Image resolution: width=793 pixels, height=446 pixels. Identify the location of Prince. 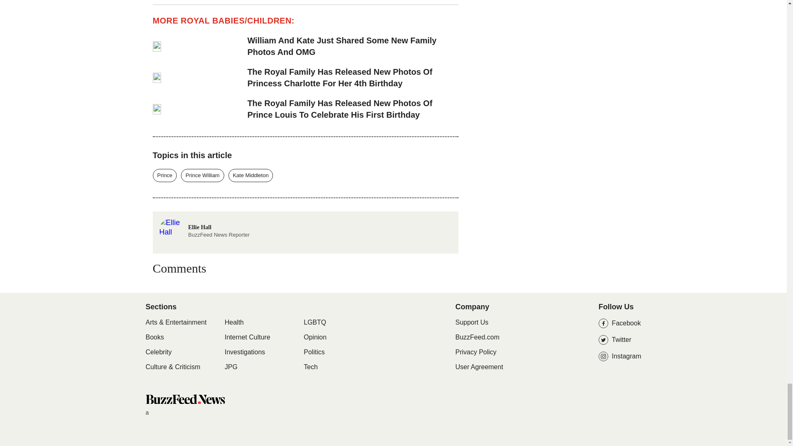
(247, 337).